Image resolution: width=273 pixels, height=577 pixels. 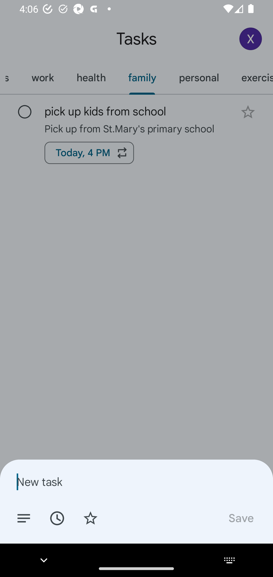 I want to click on Save, so click(x=241, y=518).